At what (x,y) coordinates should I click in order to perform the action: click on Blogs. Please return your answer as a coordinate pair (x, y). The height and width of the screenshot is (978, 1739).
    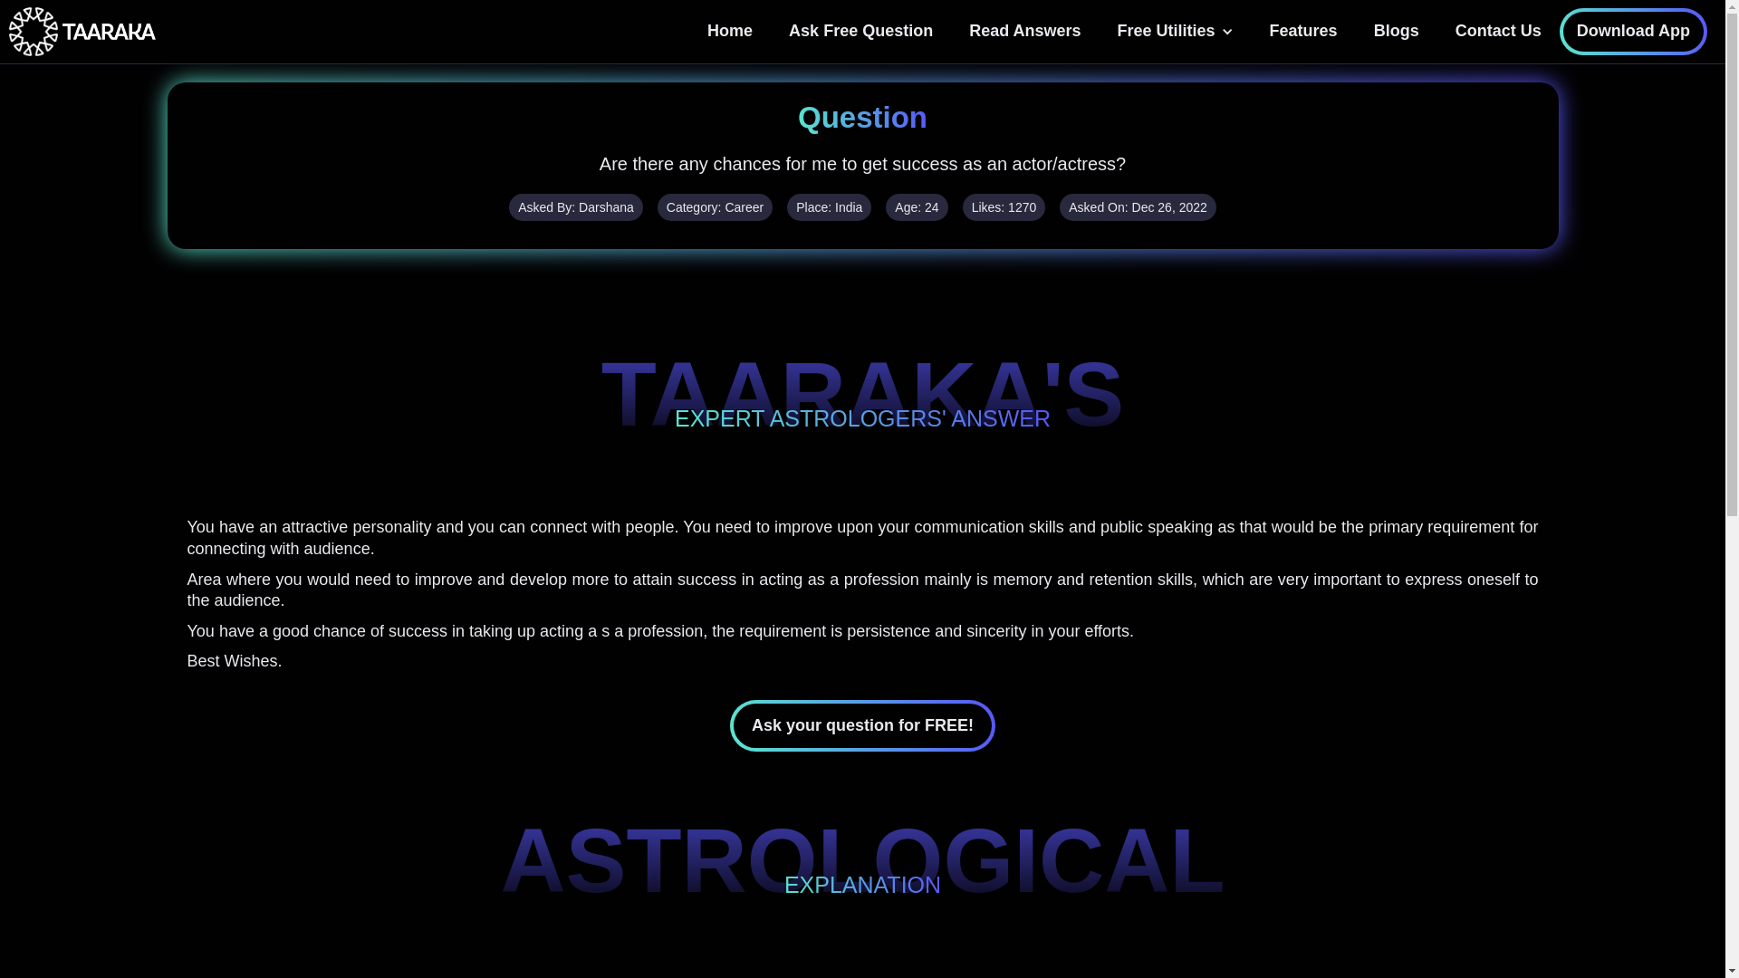
    Looking at the image, I should click on (1397, 31).